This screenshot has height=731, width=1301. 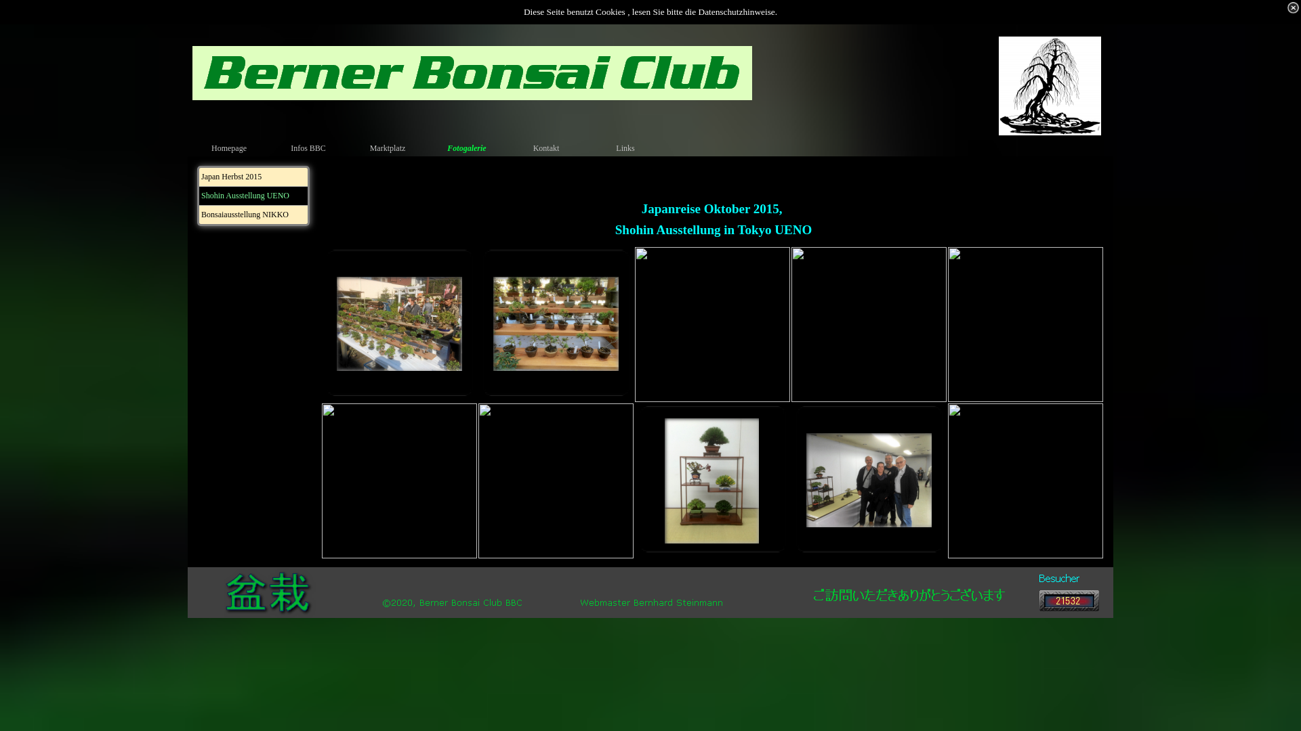 What do you see at coordinates (1069, 605) in the screenshot?
I see `Besucherzaehler` at bounding box center [1069, 605].